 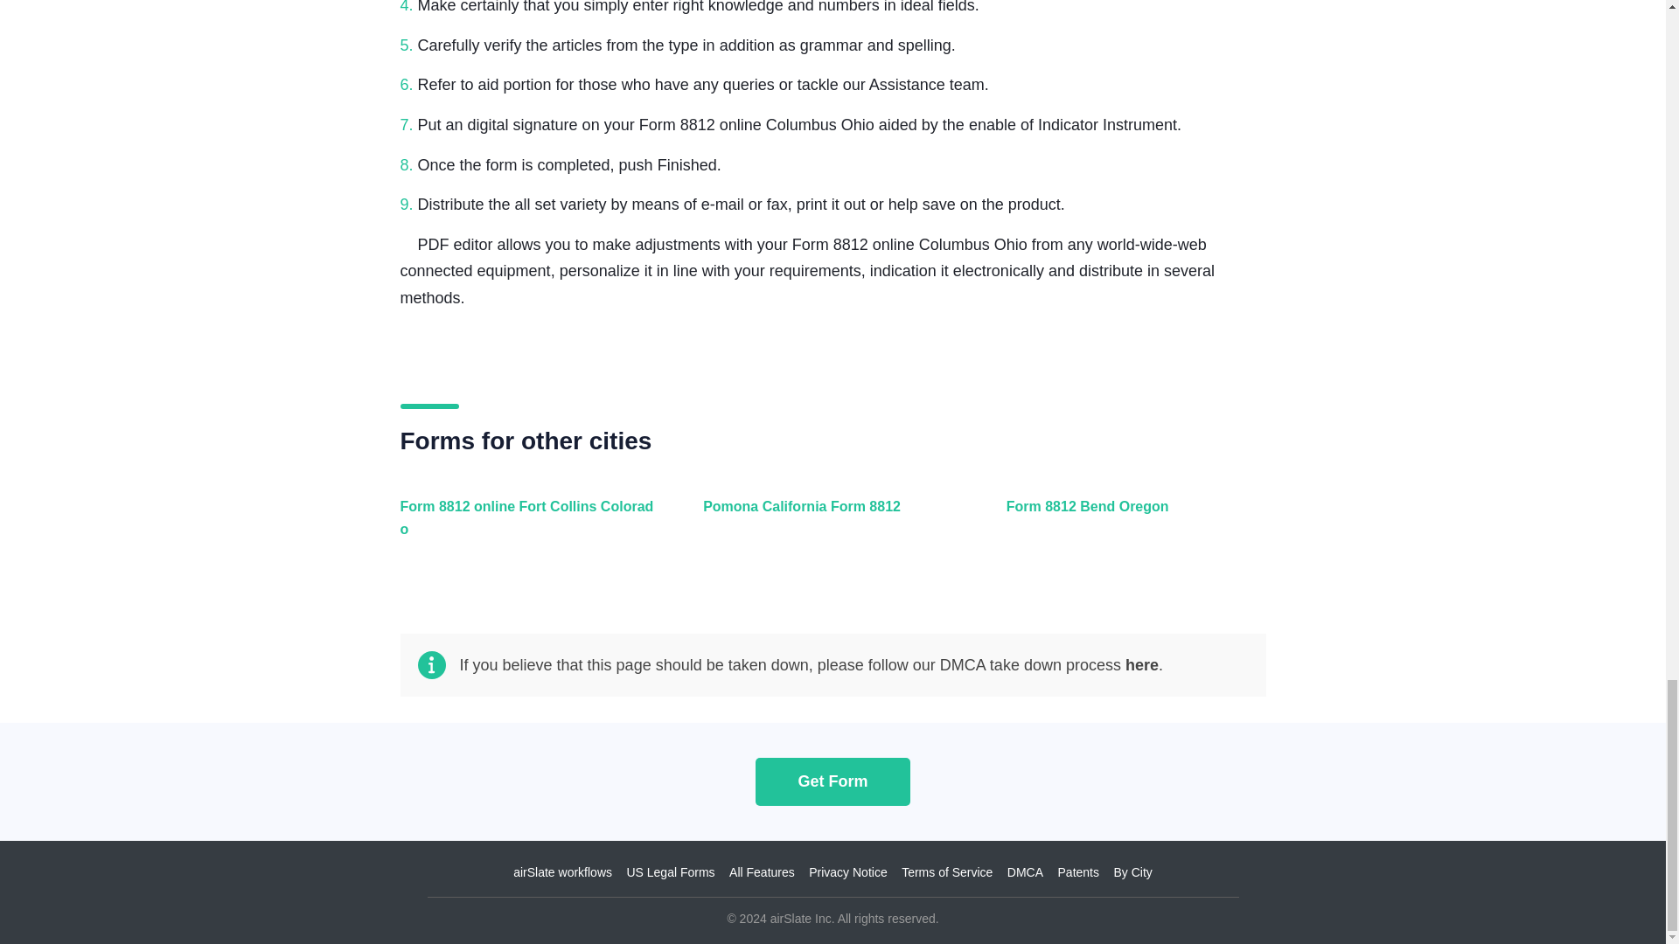 I want to click on US Legal Forms, so click(x=670, y=872).